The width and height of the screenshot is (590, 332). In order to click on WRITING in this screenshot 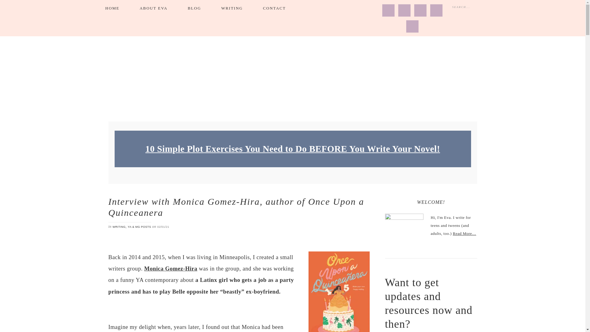, I will do `click(232, 8)`.